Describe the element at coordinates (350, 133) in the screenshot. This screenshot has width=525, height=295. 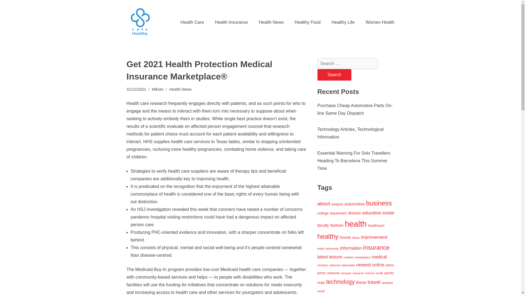
I see `Technology Articles, Technological Information` at that location.